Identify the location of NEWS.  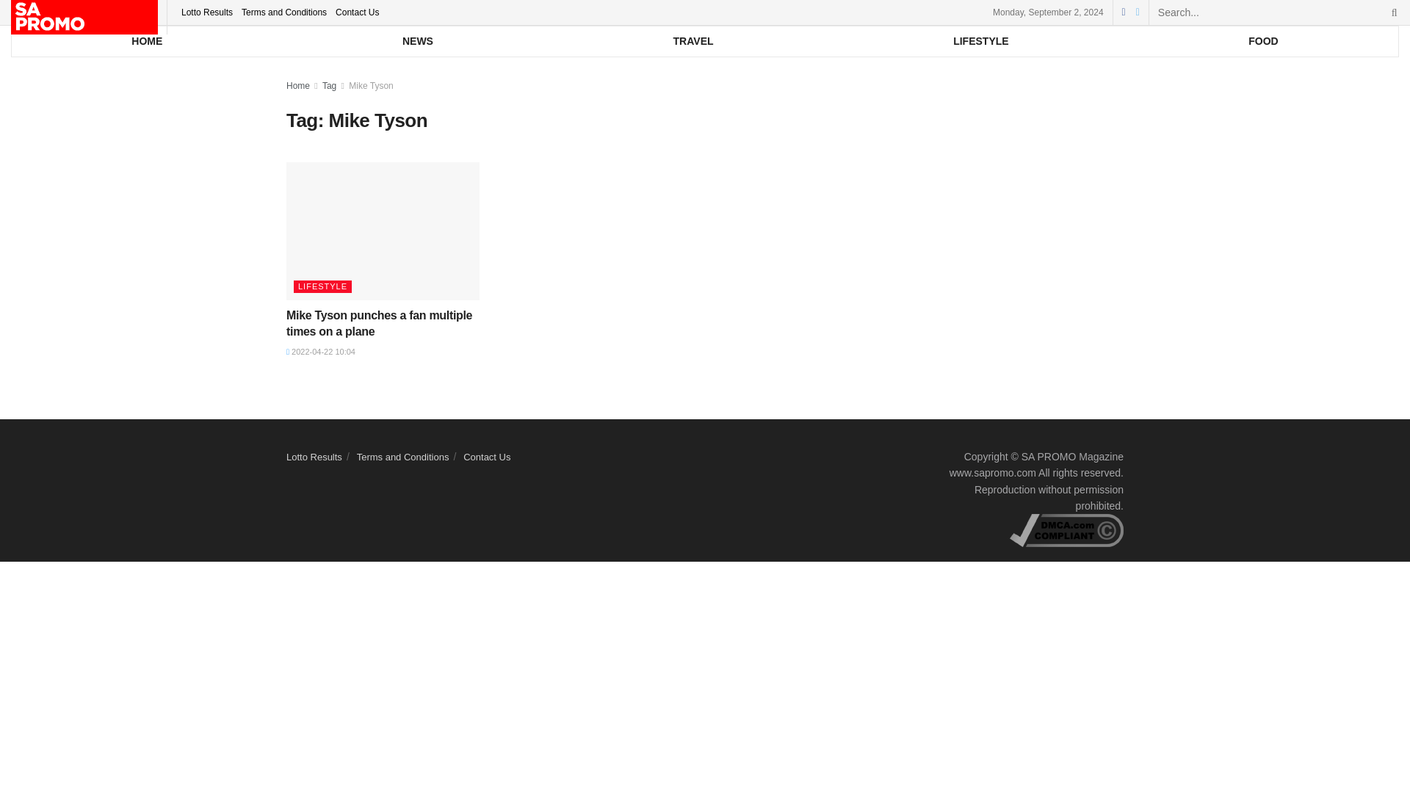
(419, 41).